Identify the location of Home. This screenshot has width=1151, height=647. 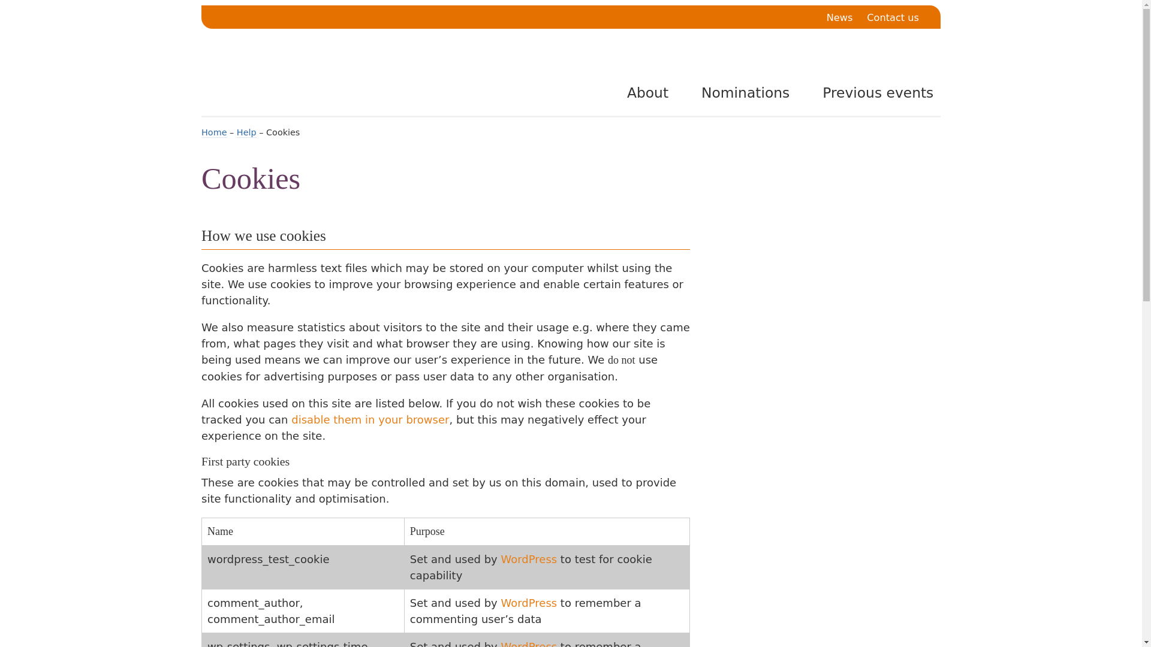
(214, 132).